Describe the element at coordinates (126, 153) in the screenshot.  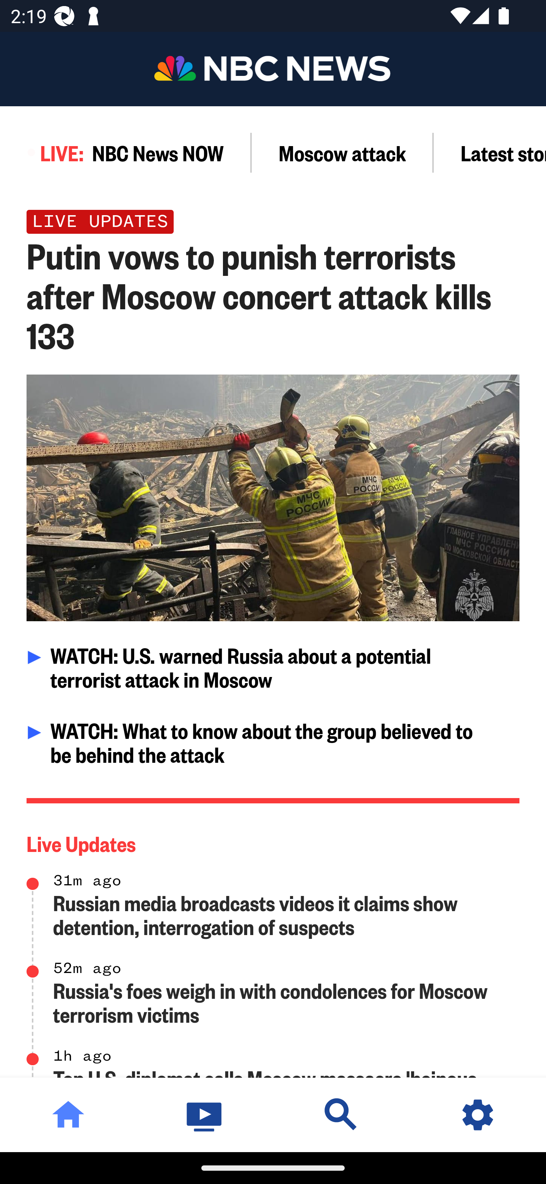
I see `LIVE:  NBC News NOW` at that location.